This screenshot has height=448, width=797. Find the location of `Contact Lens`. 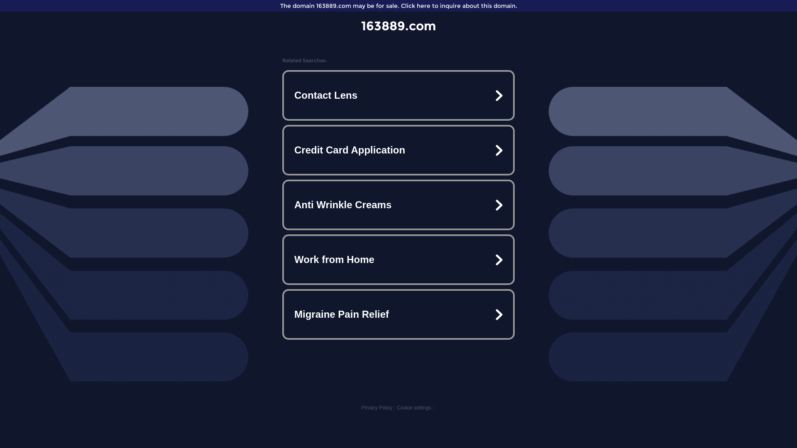

Contact Lens is located at coordinates (398, 95).